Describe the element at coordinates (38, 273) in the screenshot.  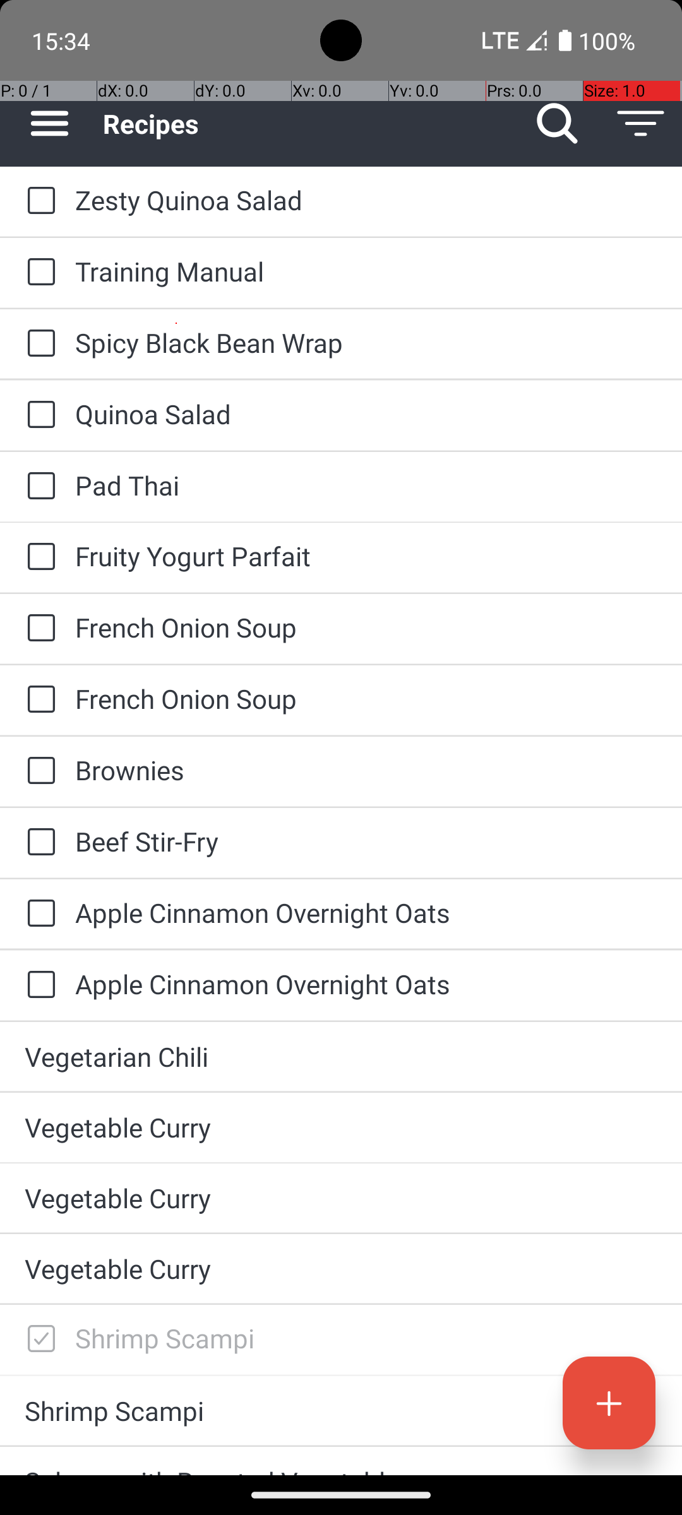
I see `to-do: Training Manual` at that location.